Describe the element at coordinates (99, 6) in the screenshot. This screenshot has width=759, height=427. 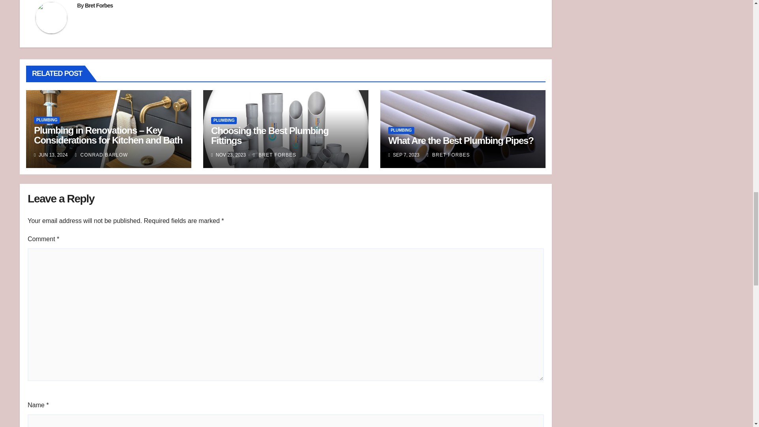
I see `Bret Forbes` at that location.